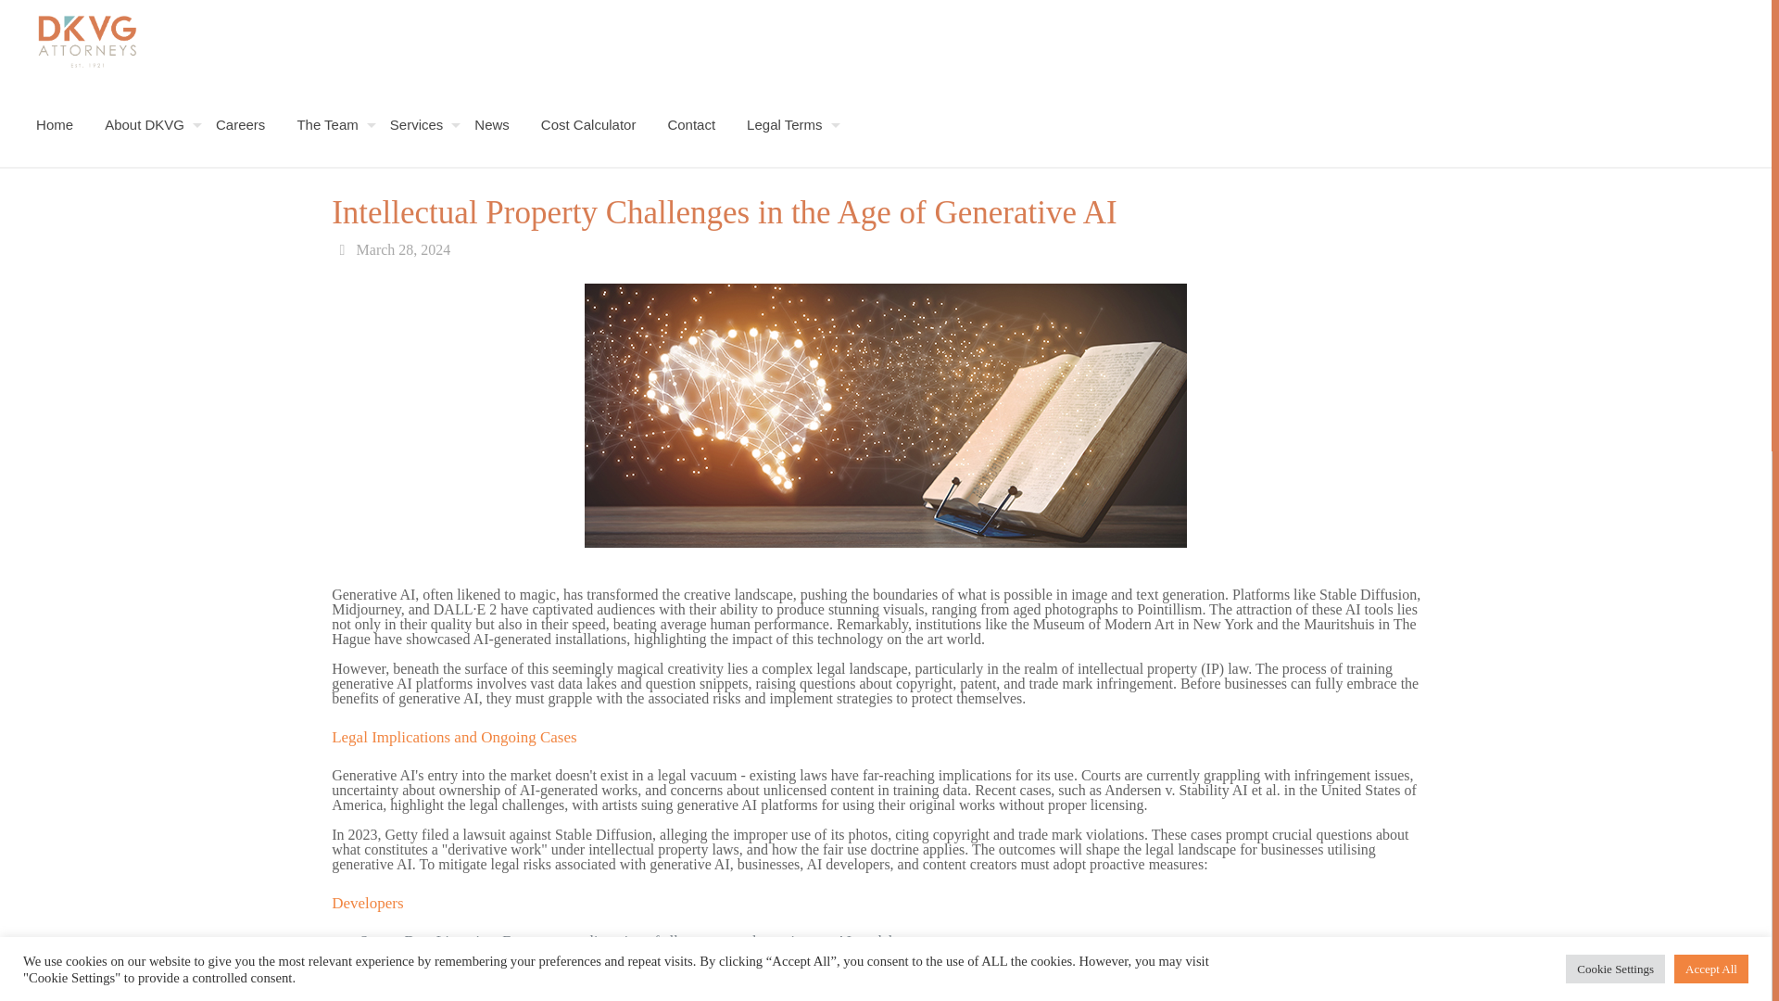 This screenshot has height=1001, width=1779. I want to click on About DKVG, so click(141, 124).